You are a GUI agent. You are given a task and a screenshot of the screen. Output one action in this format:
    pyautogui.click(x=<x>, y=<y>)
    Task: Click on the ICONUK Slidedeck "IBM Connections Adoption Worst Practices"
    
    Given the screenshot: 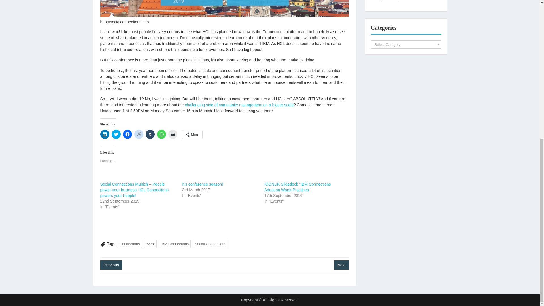 What is the action you would take?
    pyautogui.click(x=297, y=187)
    